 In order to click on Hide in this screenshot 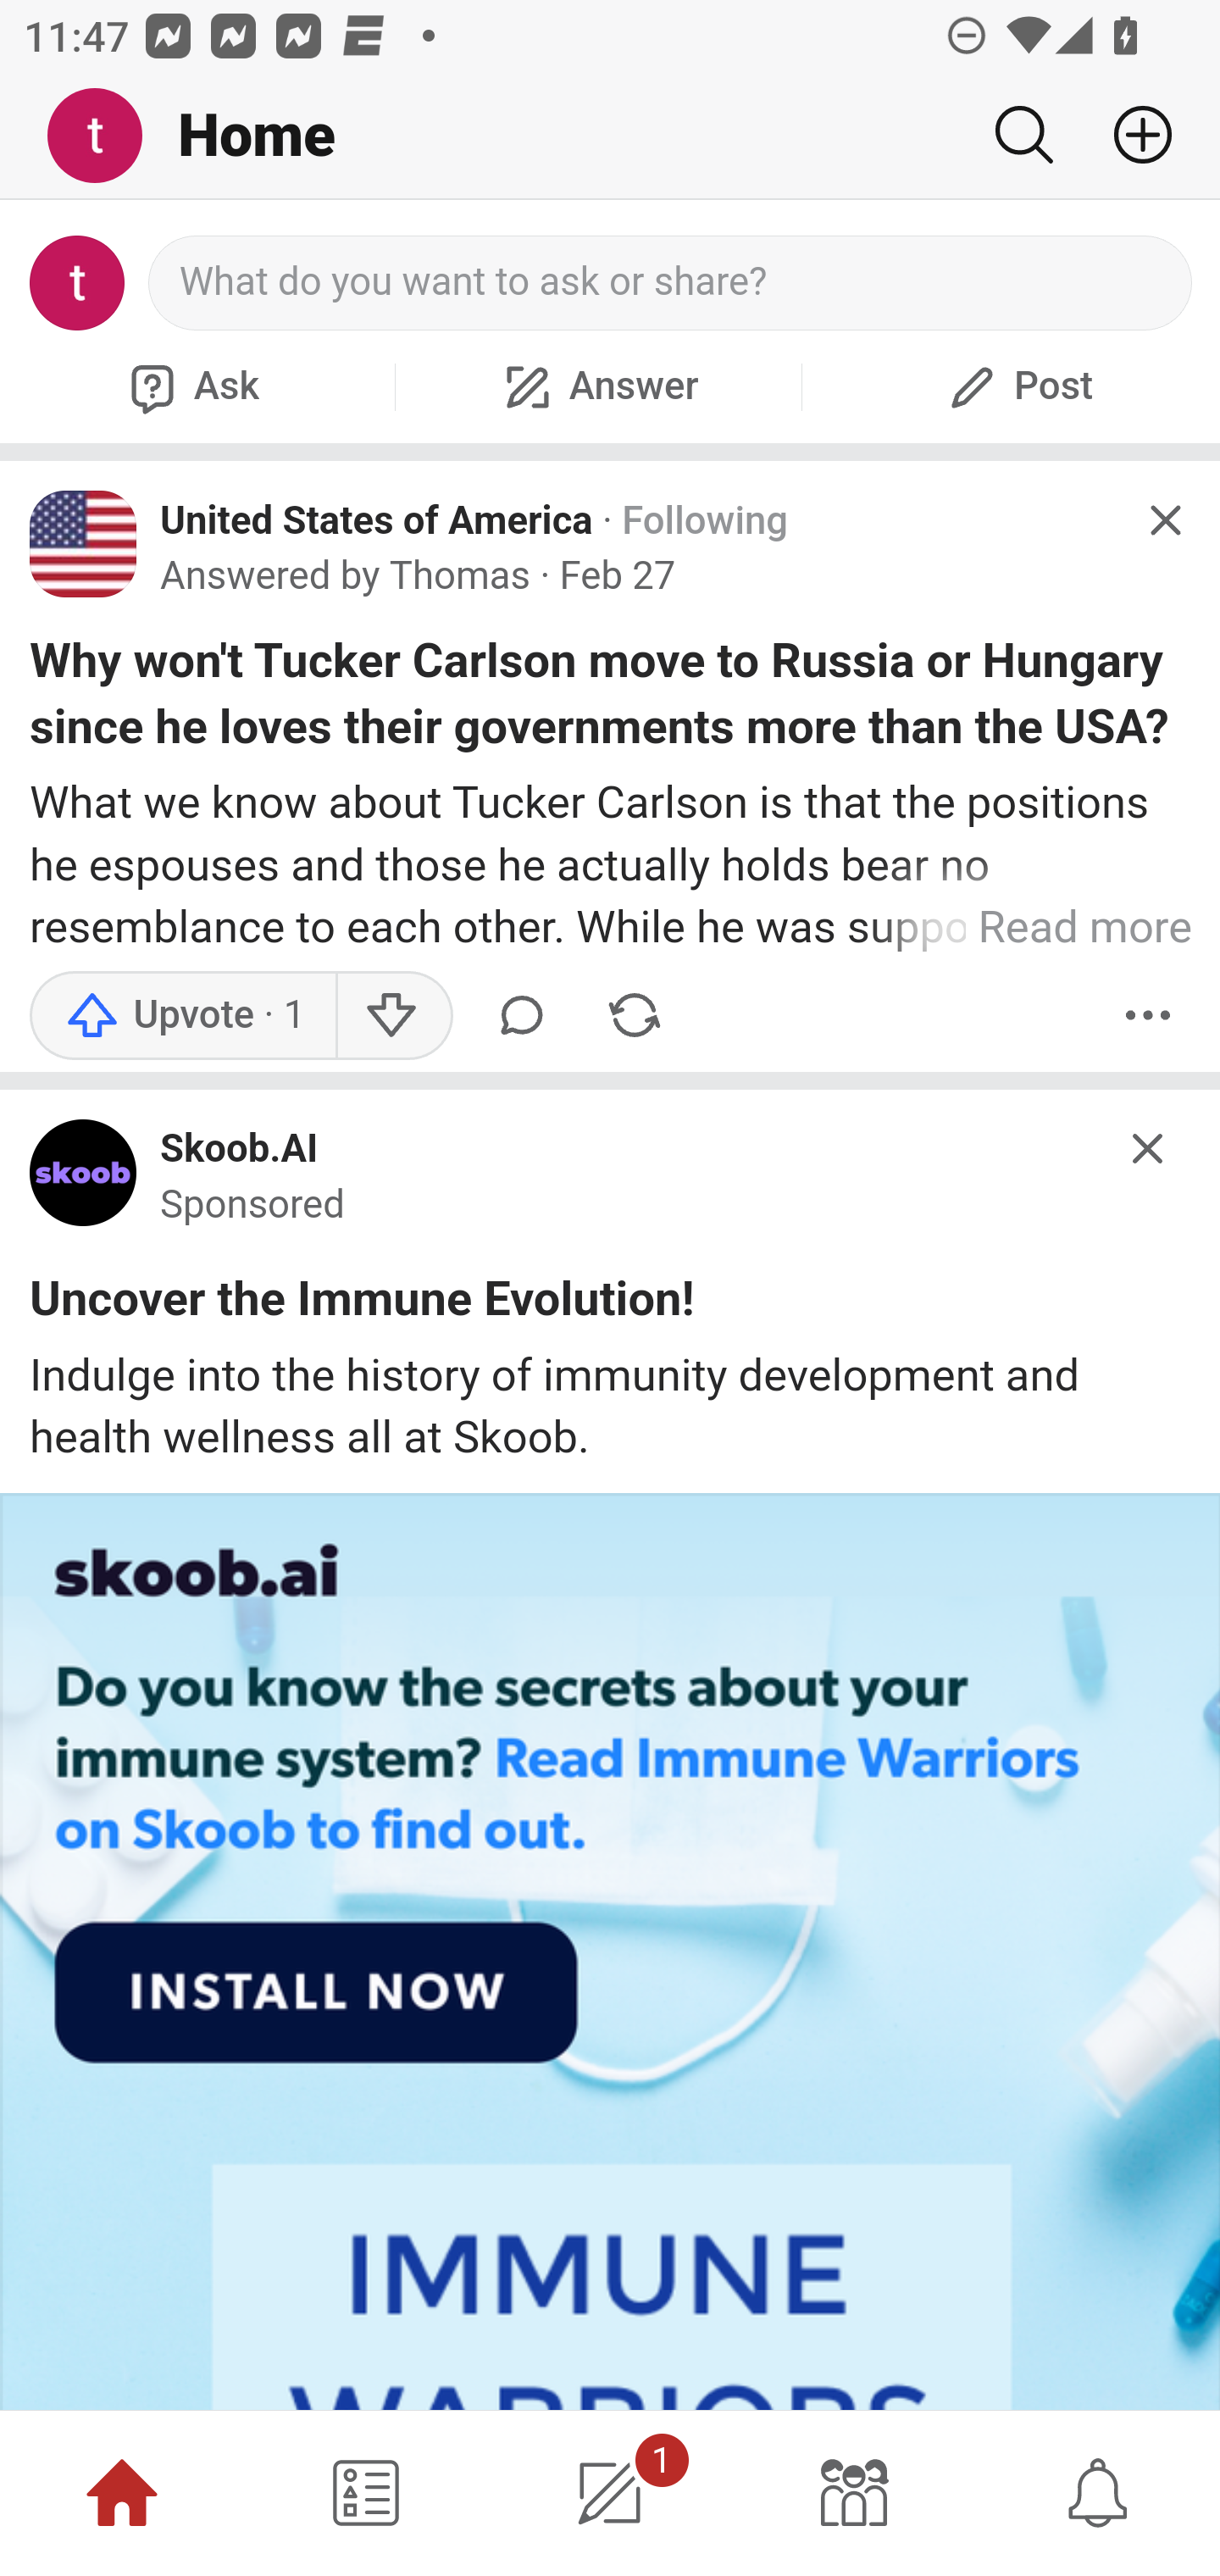, I will do `click(1164, 520)`.